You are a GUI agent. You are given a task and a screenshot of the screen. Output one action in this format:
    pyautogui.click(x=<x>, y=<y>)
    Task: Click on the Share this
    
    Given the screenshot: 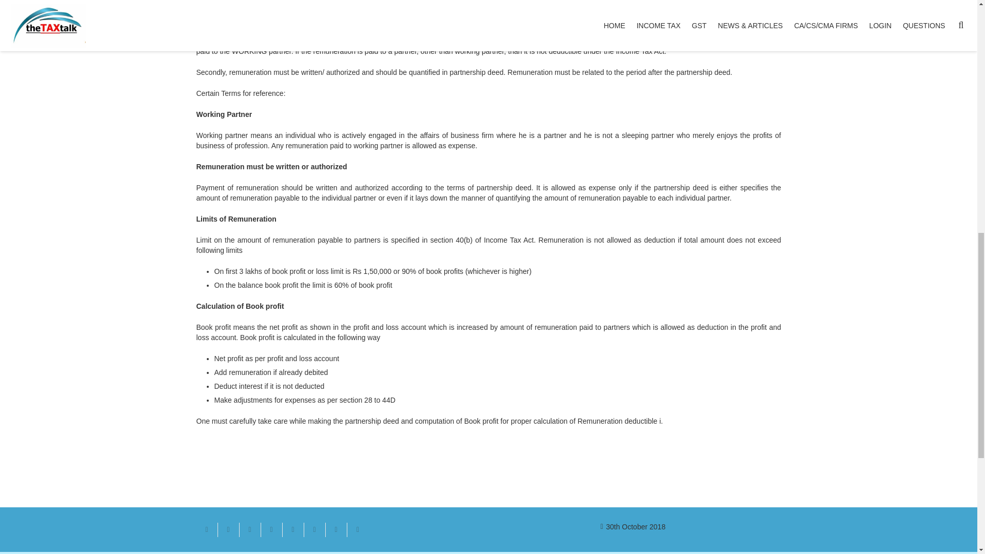 What is the action you would take?
    pyautogui.click(x=314, y=529)
    